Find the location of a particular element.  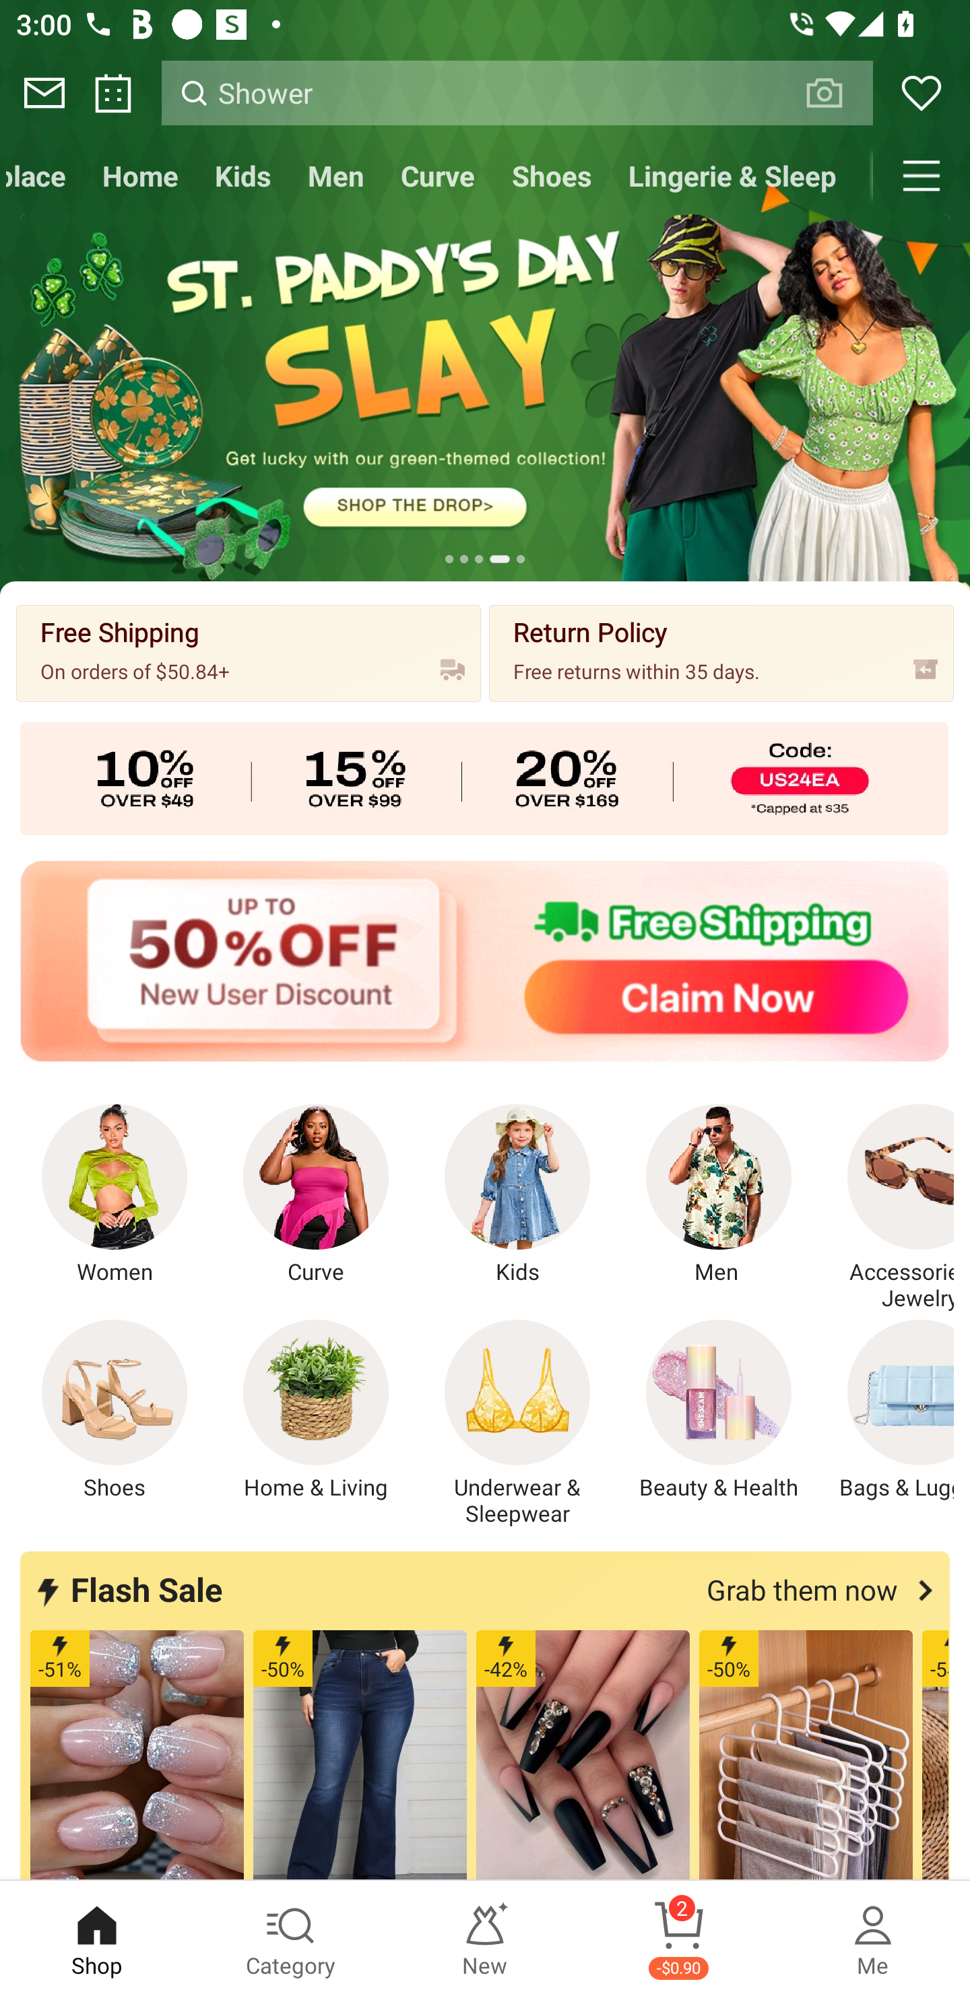

Return Policy Free returns within 35 days. is located at coordinates (721, 652).